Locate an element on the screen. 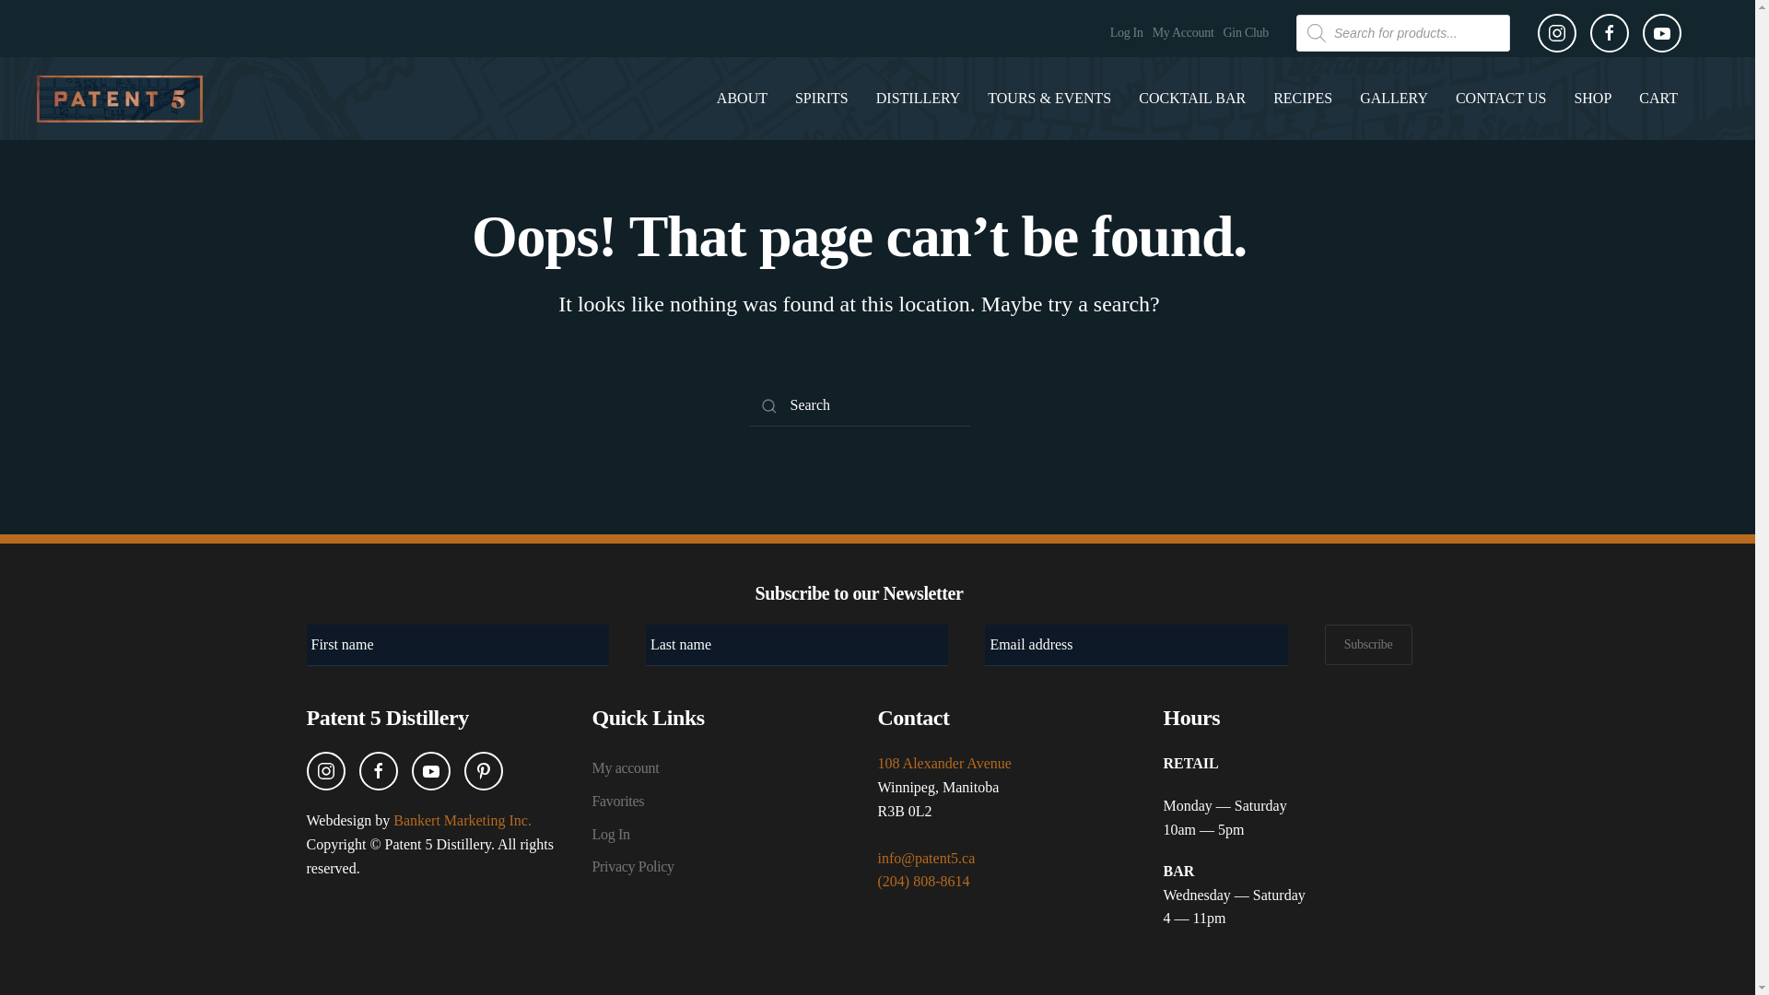  COCKTAIL BAR is located at coordinates (1192, 98).